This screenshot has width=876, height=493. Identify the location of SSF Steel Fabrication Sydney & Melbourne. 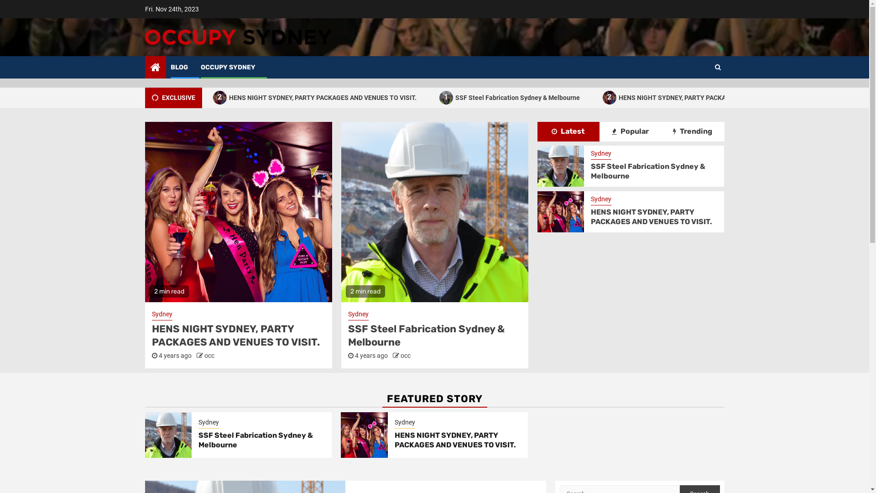
(135, 98).